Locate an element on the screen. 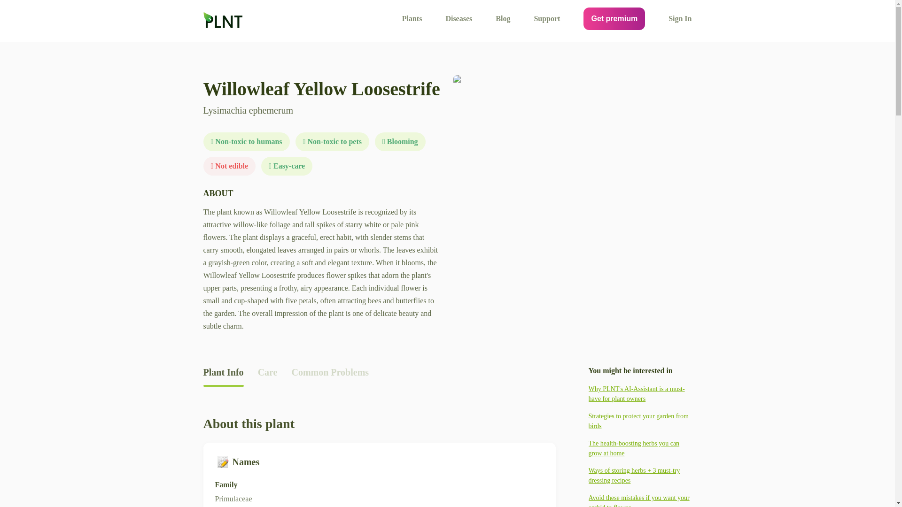 The image size is (902, 507). Get premium is located at coordinates (614, 19).